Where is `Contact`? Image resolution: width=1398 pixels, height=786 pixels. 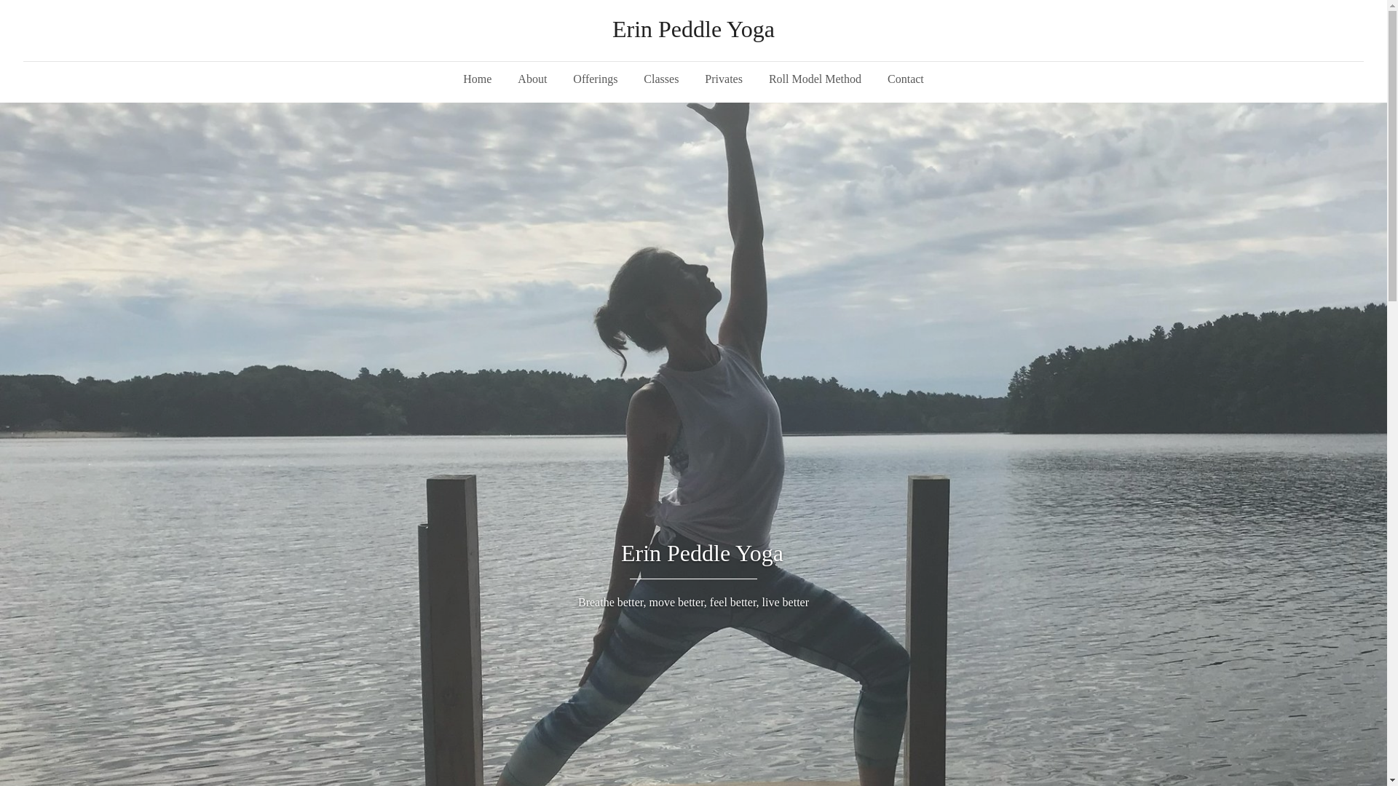
Contact is located at coordinates (906, 79).